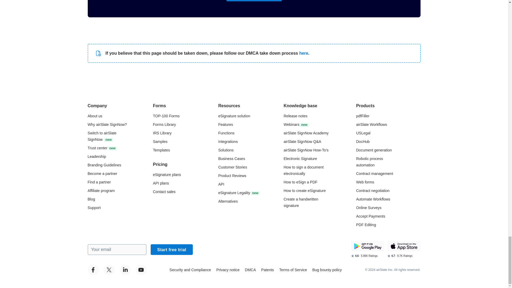  I want to click on Go to the top 100 forms page, so click(166, 116).